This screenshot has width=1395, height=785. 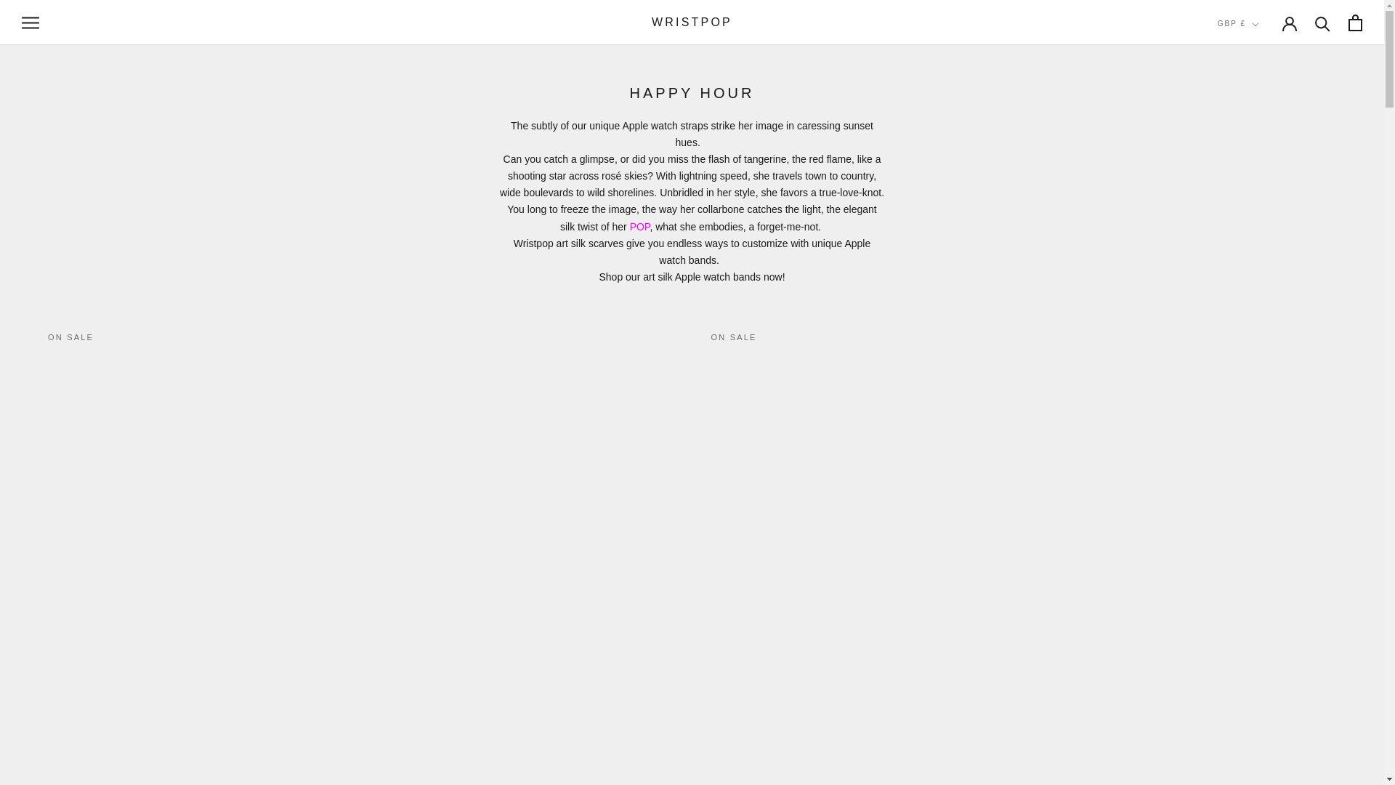 What do you see at coordinates (1263, 247) in the screenshot?
I see `BDT` at bounding box center [1263, 247].